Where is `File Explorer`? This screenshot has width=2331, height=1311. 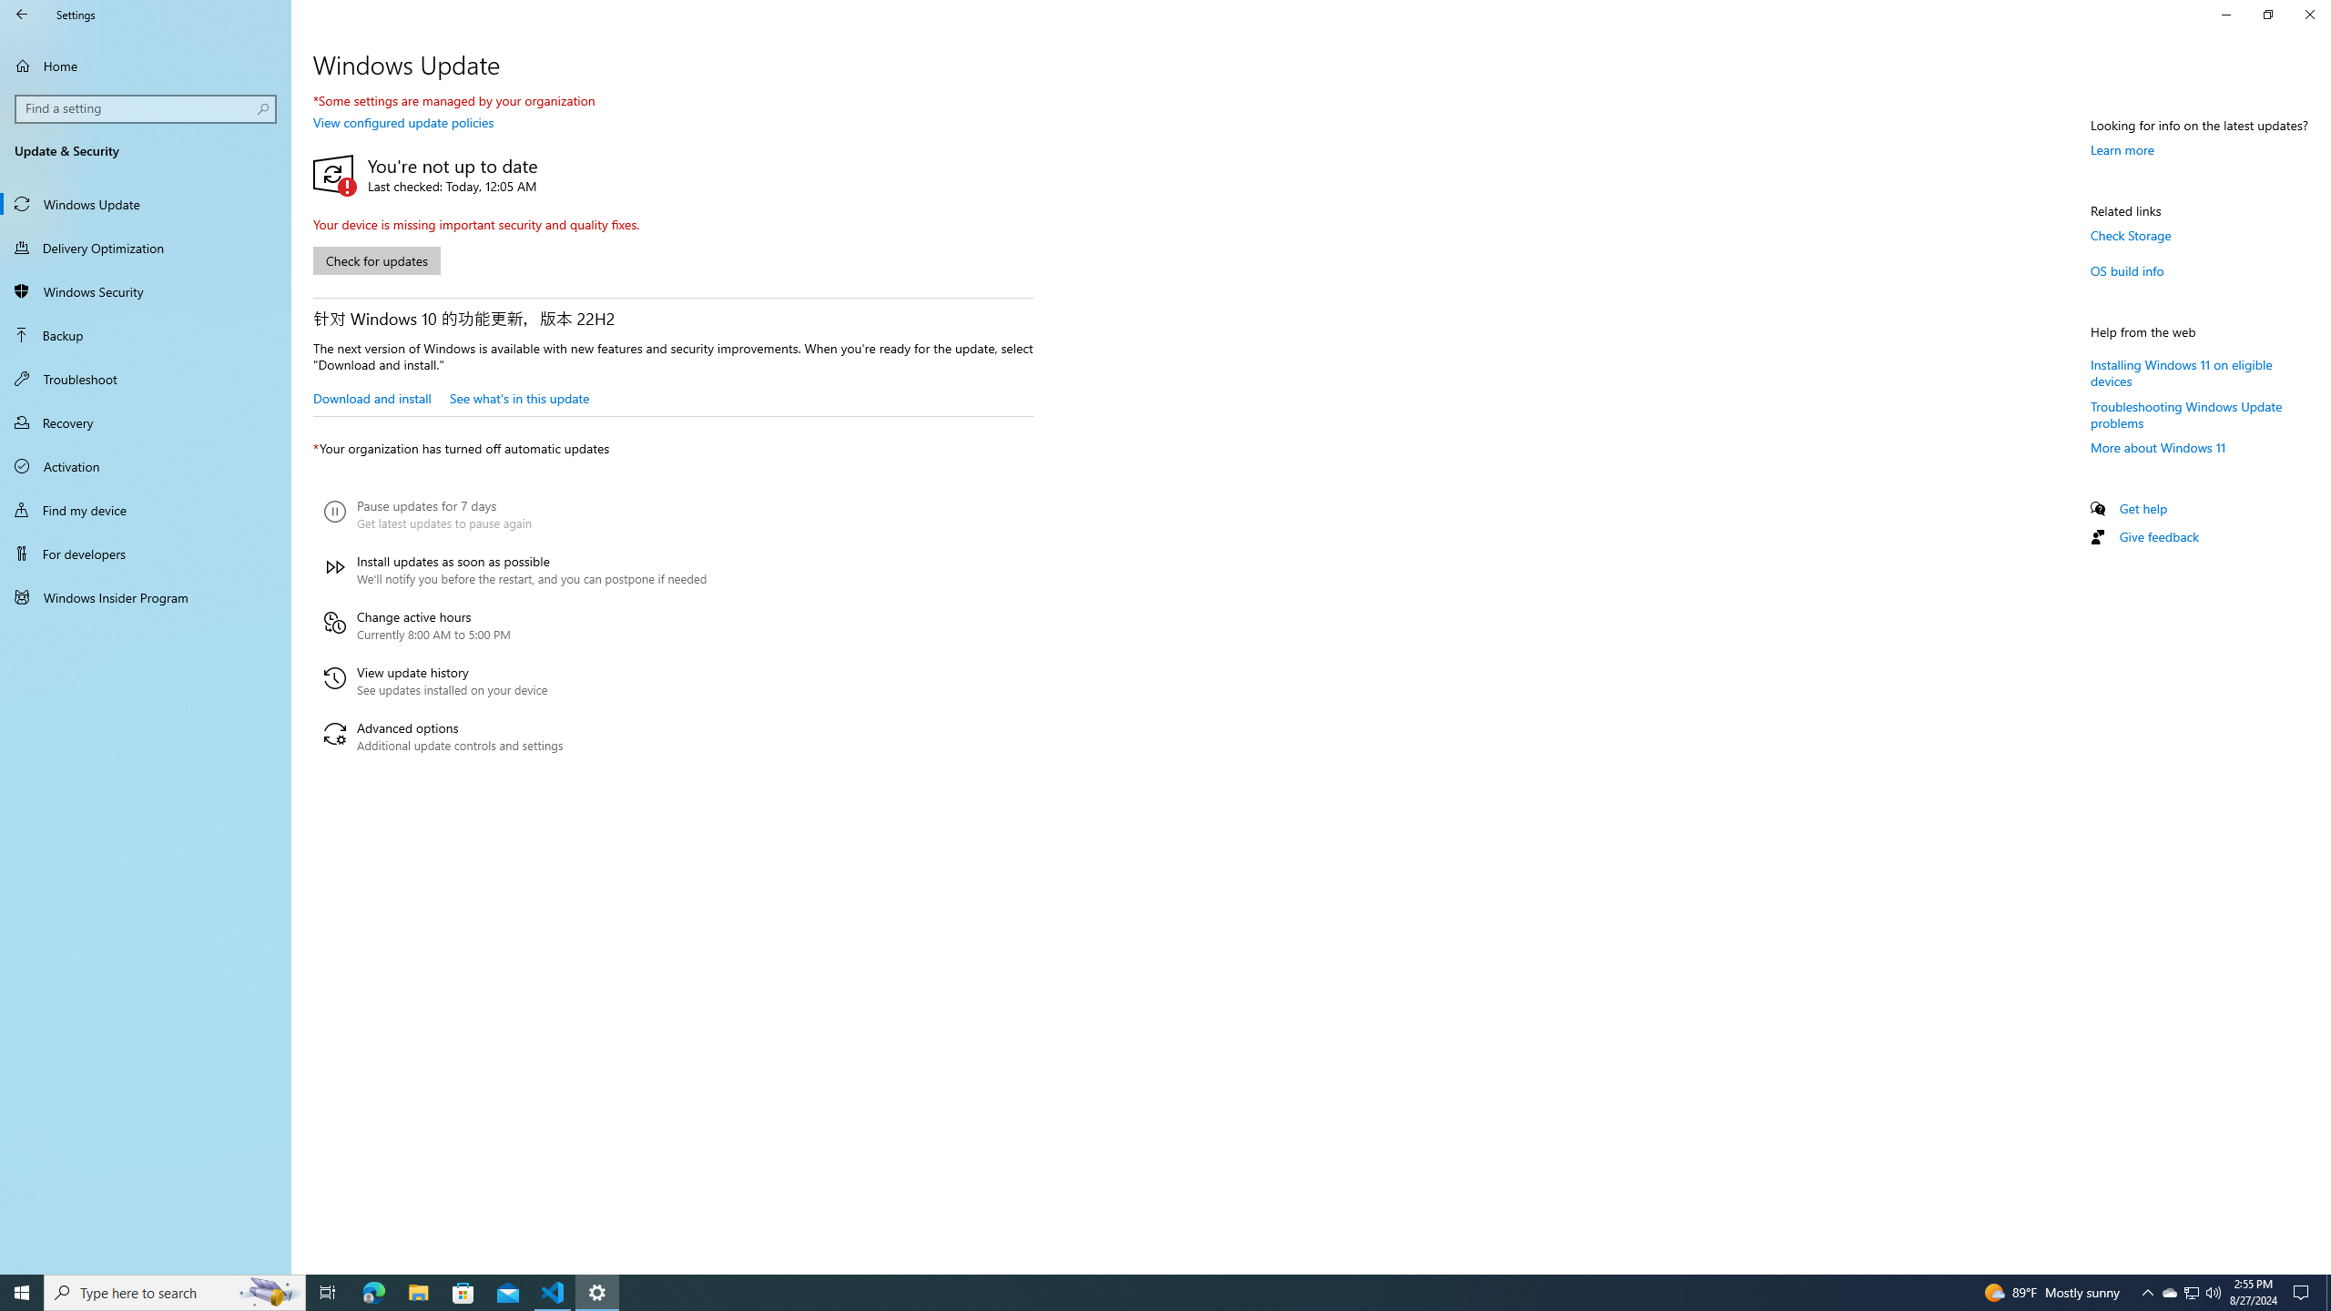
File Explorer is located at coordinates (22, 15).